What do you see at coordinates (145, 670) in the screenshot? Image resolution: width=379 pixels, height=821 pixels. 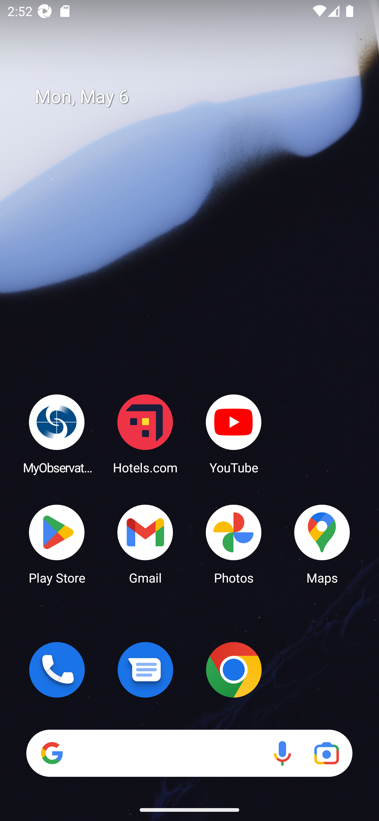 I see `Messages` at bounding box center [145, 670].